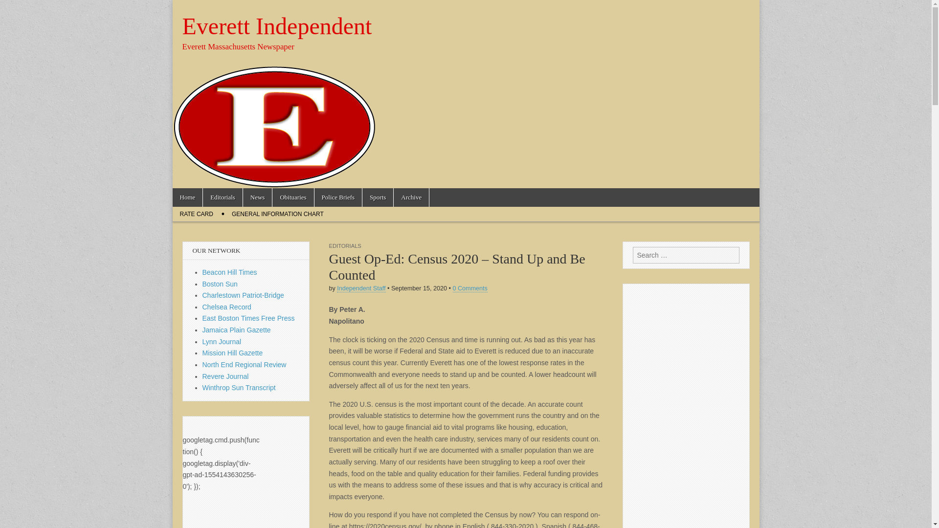 The image size is (939, 528). Describe the element at coordinates (196, 214) in the screenshot. I see `RATE CARD` at that location.